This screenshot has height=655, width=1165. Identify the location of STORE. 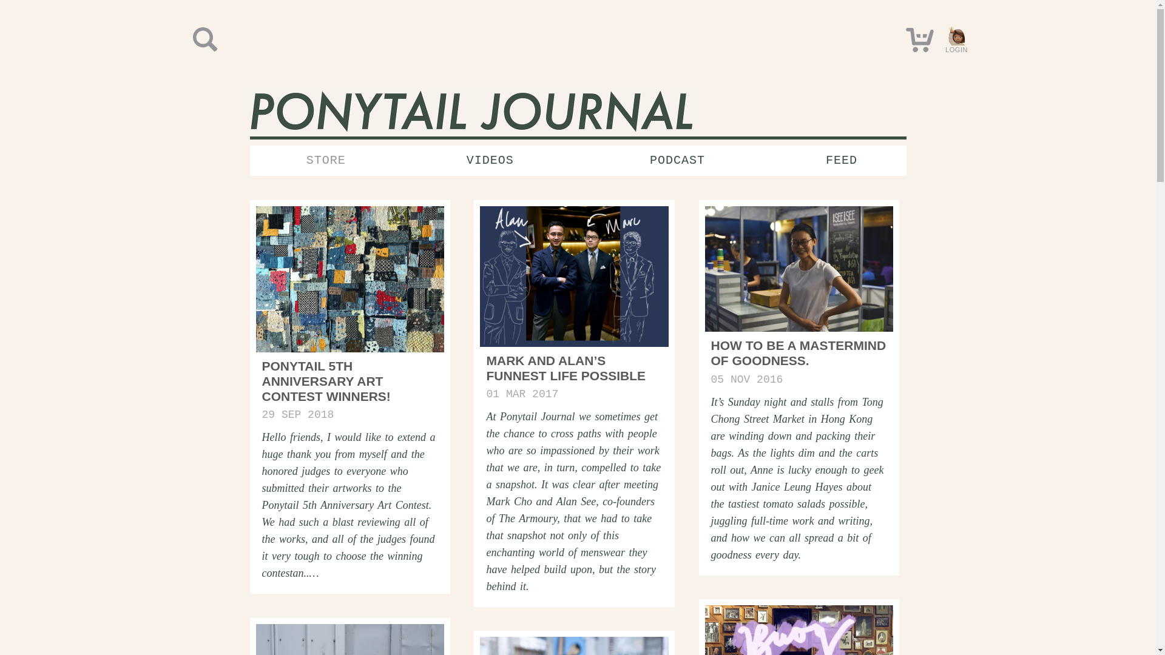
(326, 160).